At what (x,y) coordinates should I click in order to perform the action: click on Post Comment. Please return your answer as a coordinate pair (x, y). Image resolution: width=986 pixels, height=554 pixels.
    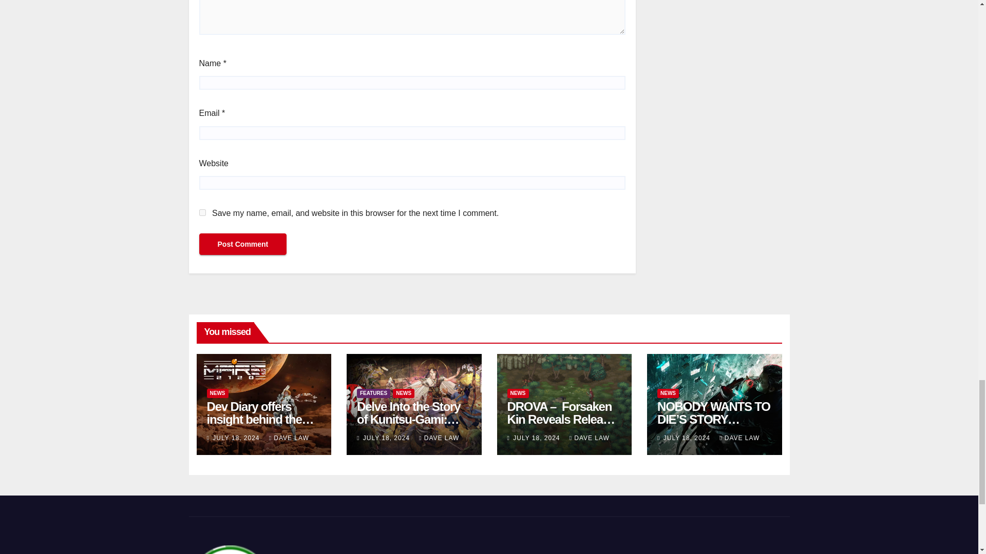
    Looking at the image, I should click on (242, 244).